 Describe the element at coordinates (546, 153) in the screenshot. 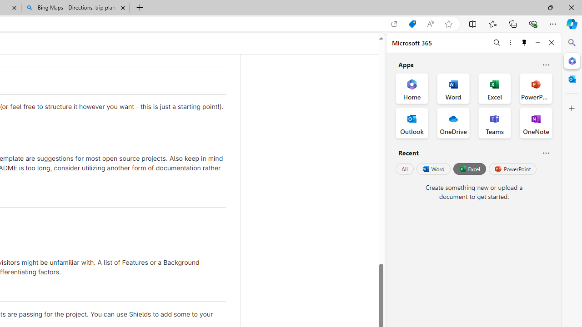

I see `Is this helpful?` at that location.